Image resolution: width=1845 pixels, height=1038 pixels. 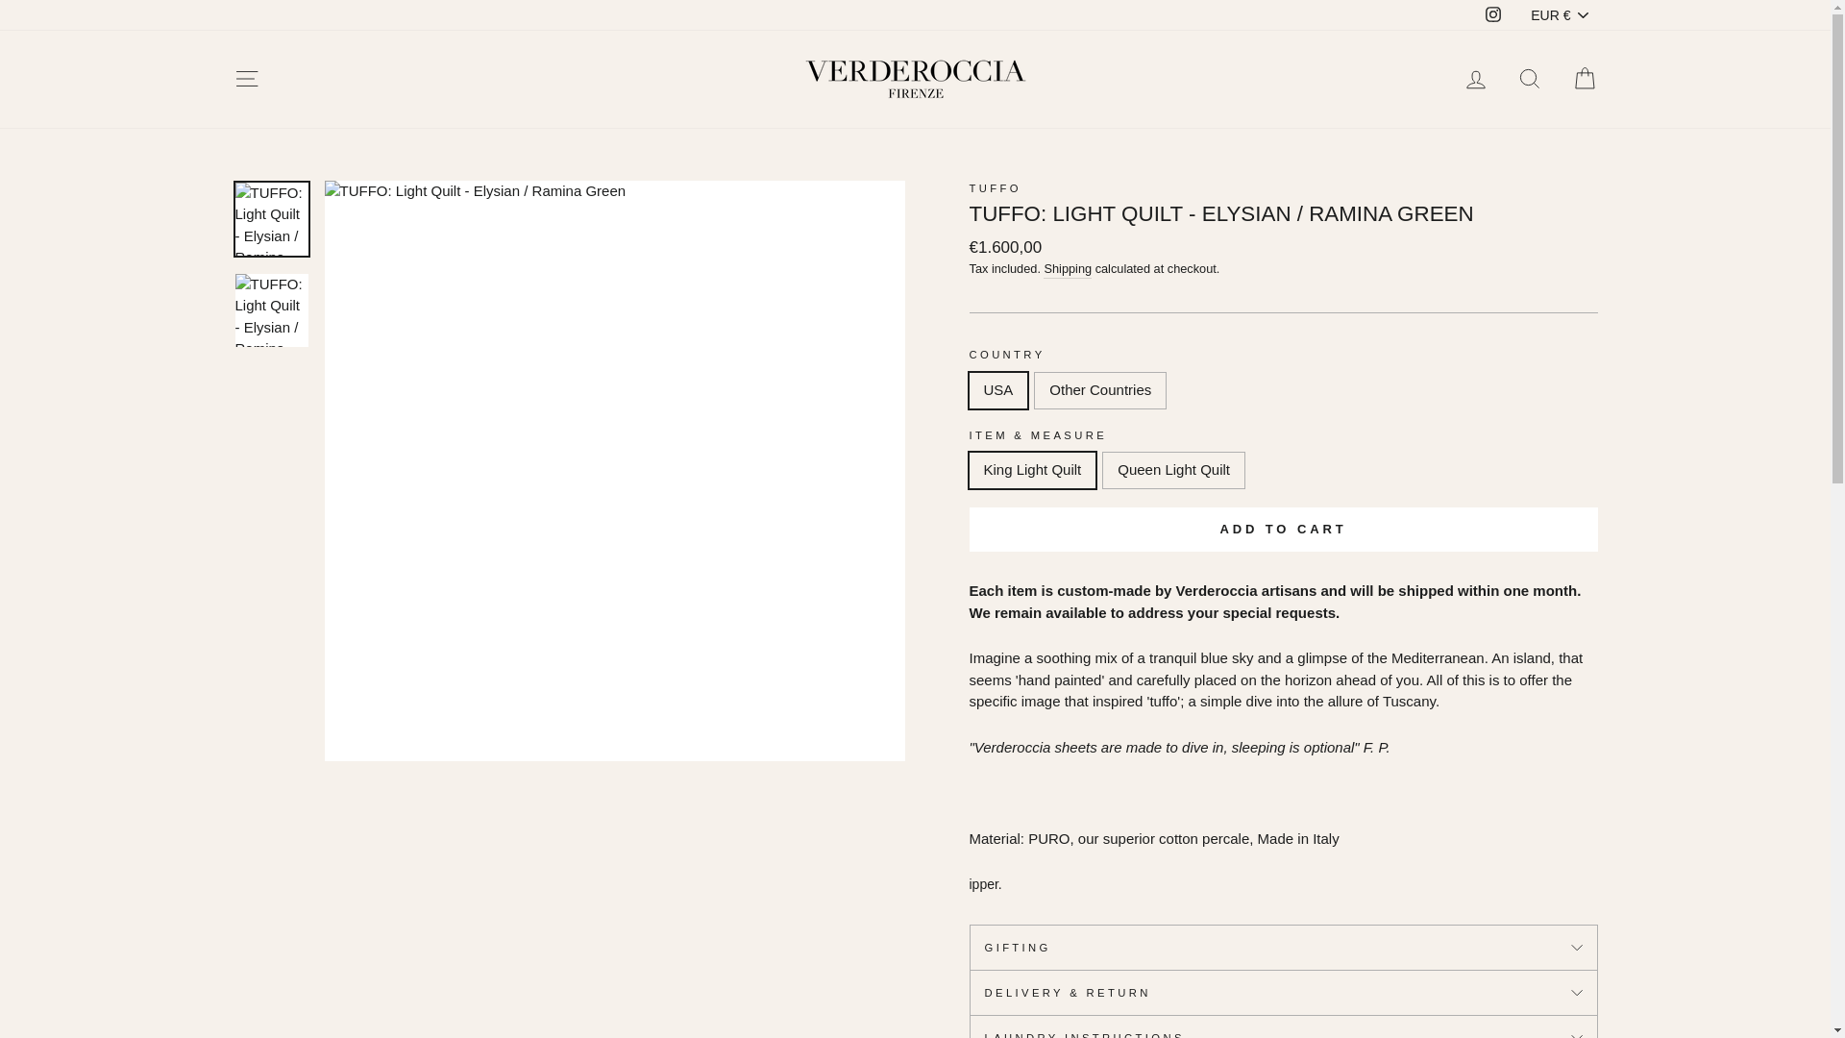 I want to click on VERDEROCCIA FIRENZE on Instagram, so click(x=1493, y=15).